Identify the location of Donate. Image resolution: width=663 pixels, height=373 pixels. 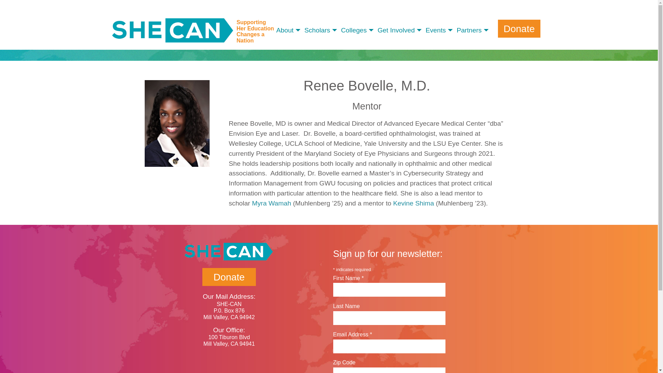
(229, 277).